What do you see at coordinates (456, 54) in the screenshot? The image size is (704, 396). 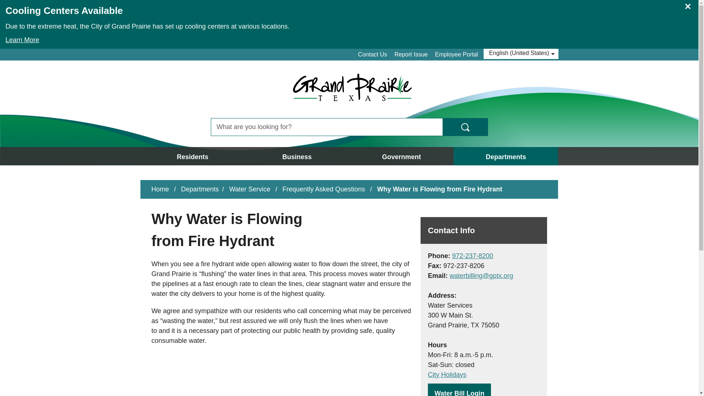 I see `Employee Portal` at bounding box center [456, 54].